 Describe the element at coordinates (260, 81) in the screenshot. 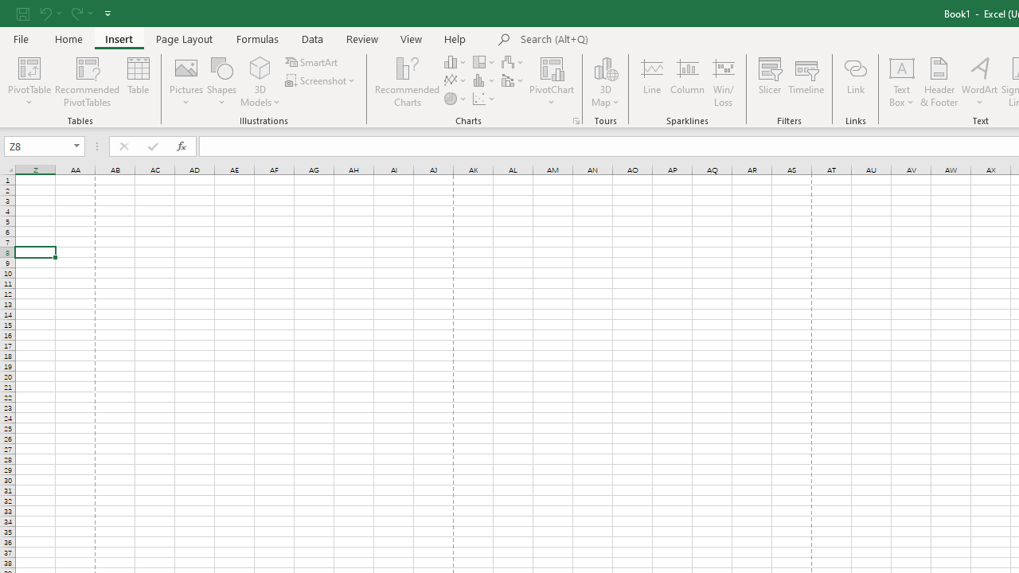

I see `3D Models` at that location.